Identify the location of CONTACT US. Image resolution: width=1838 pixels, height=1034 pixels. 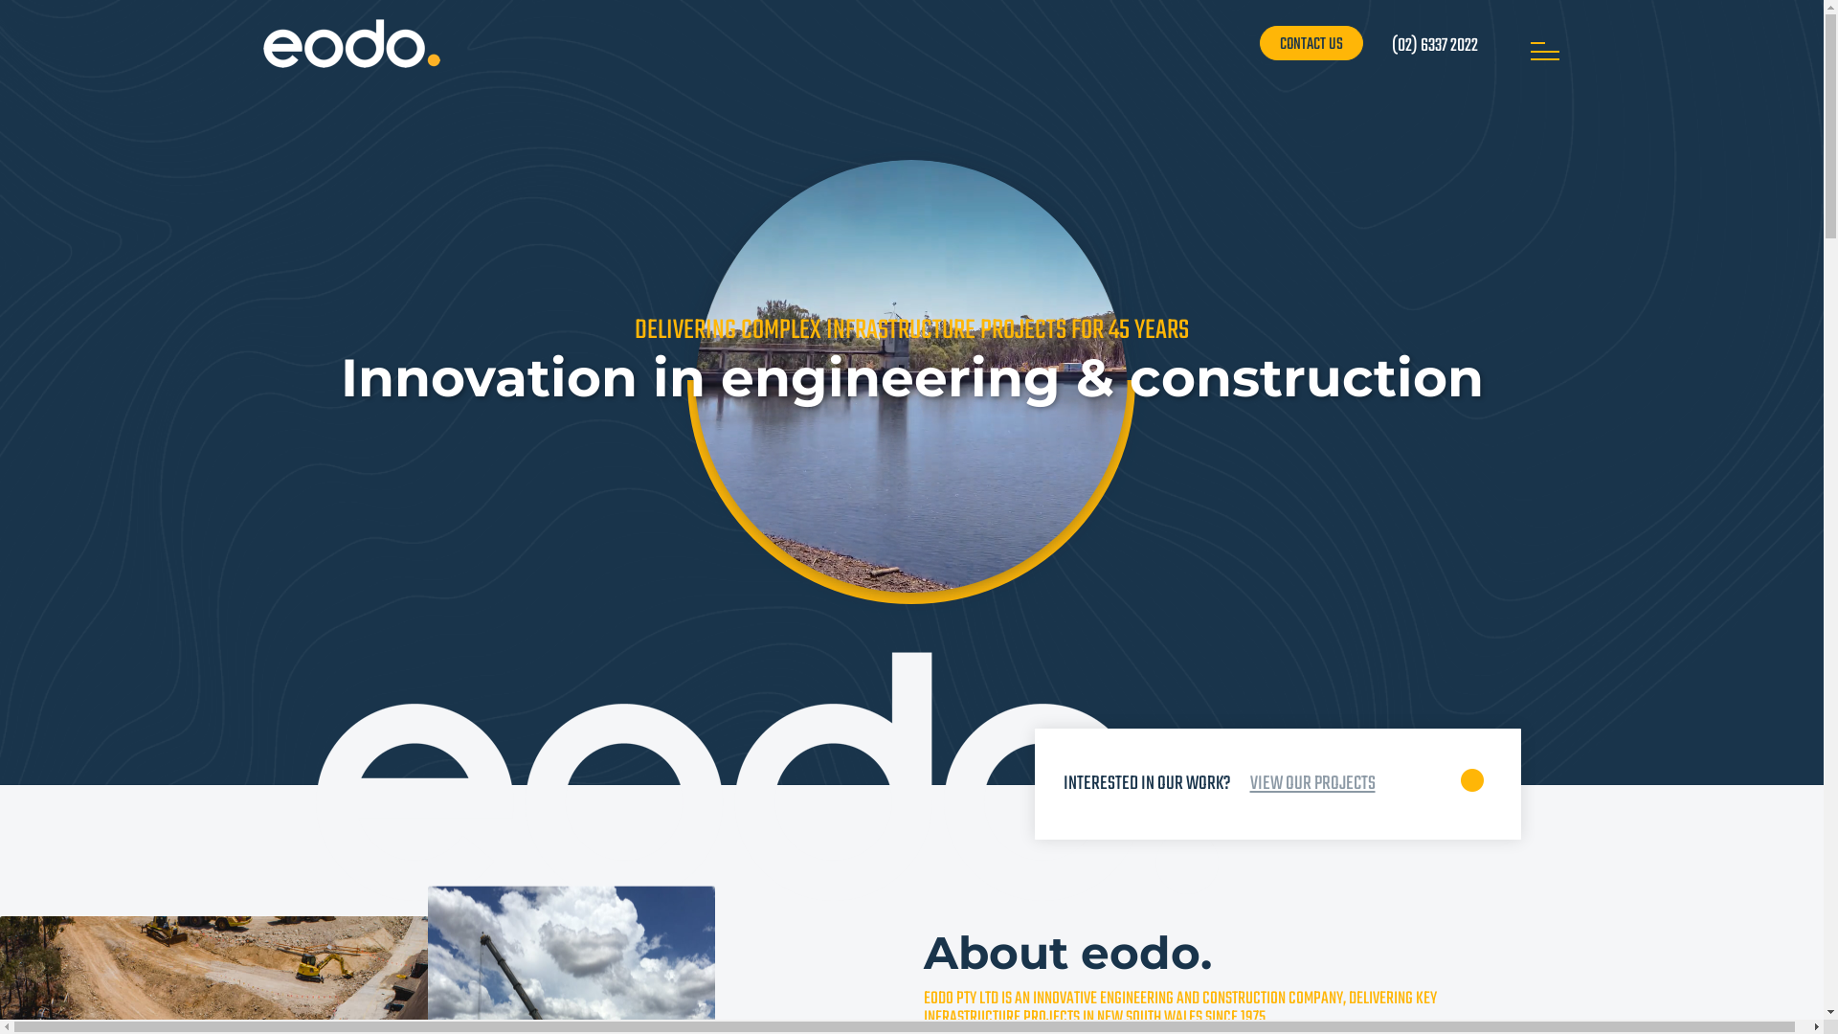
(1311, 43).